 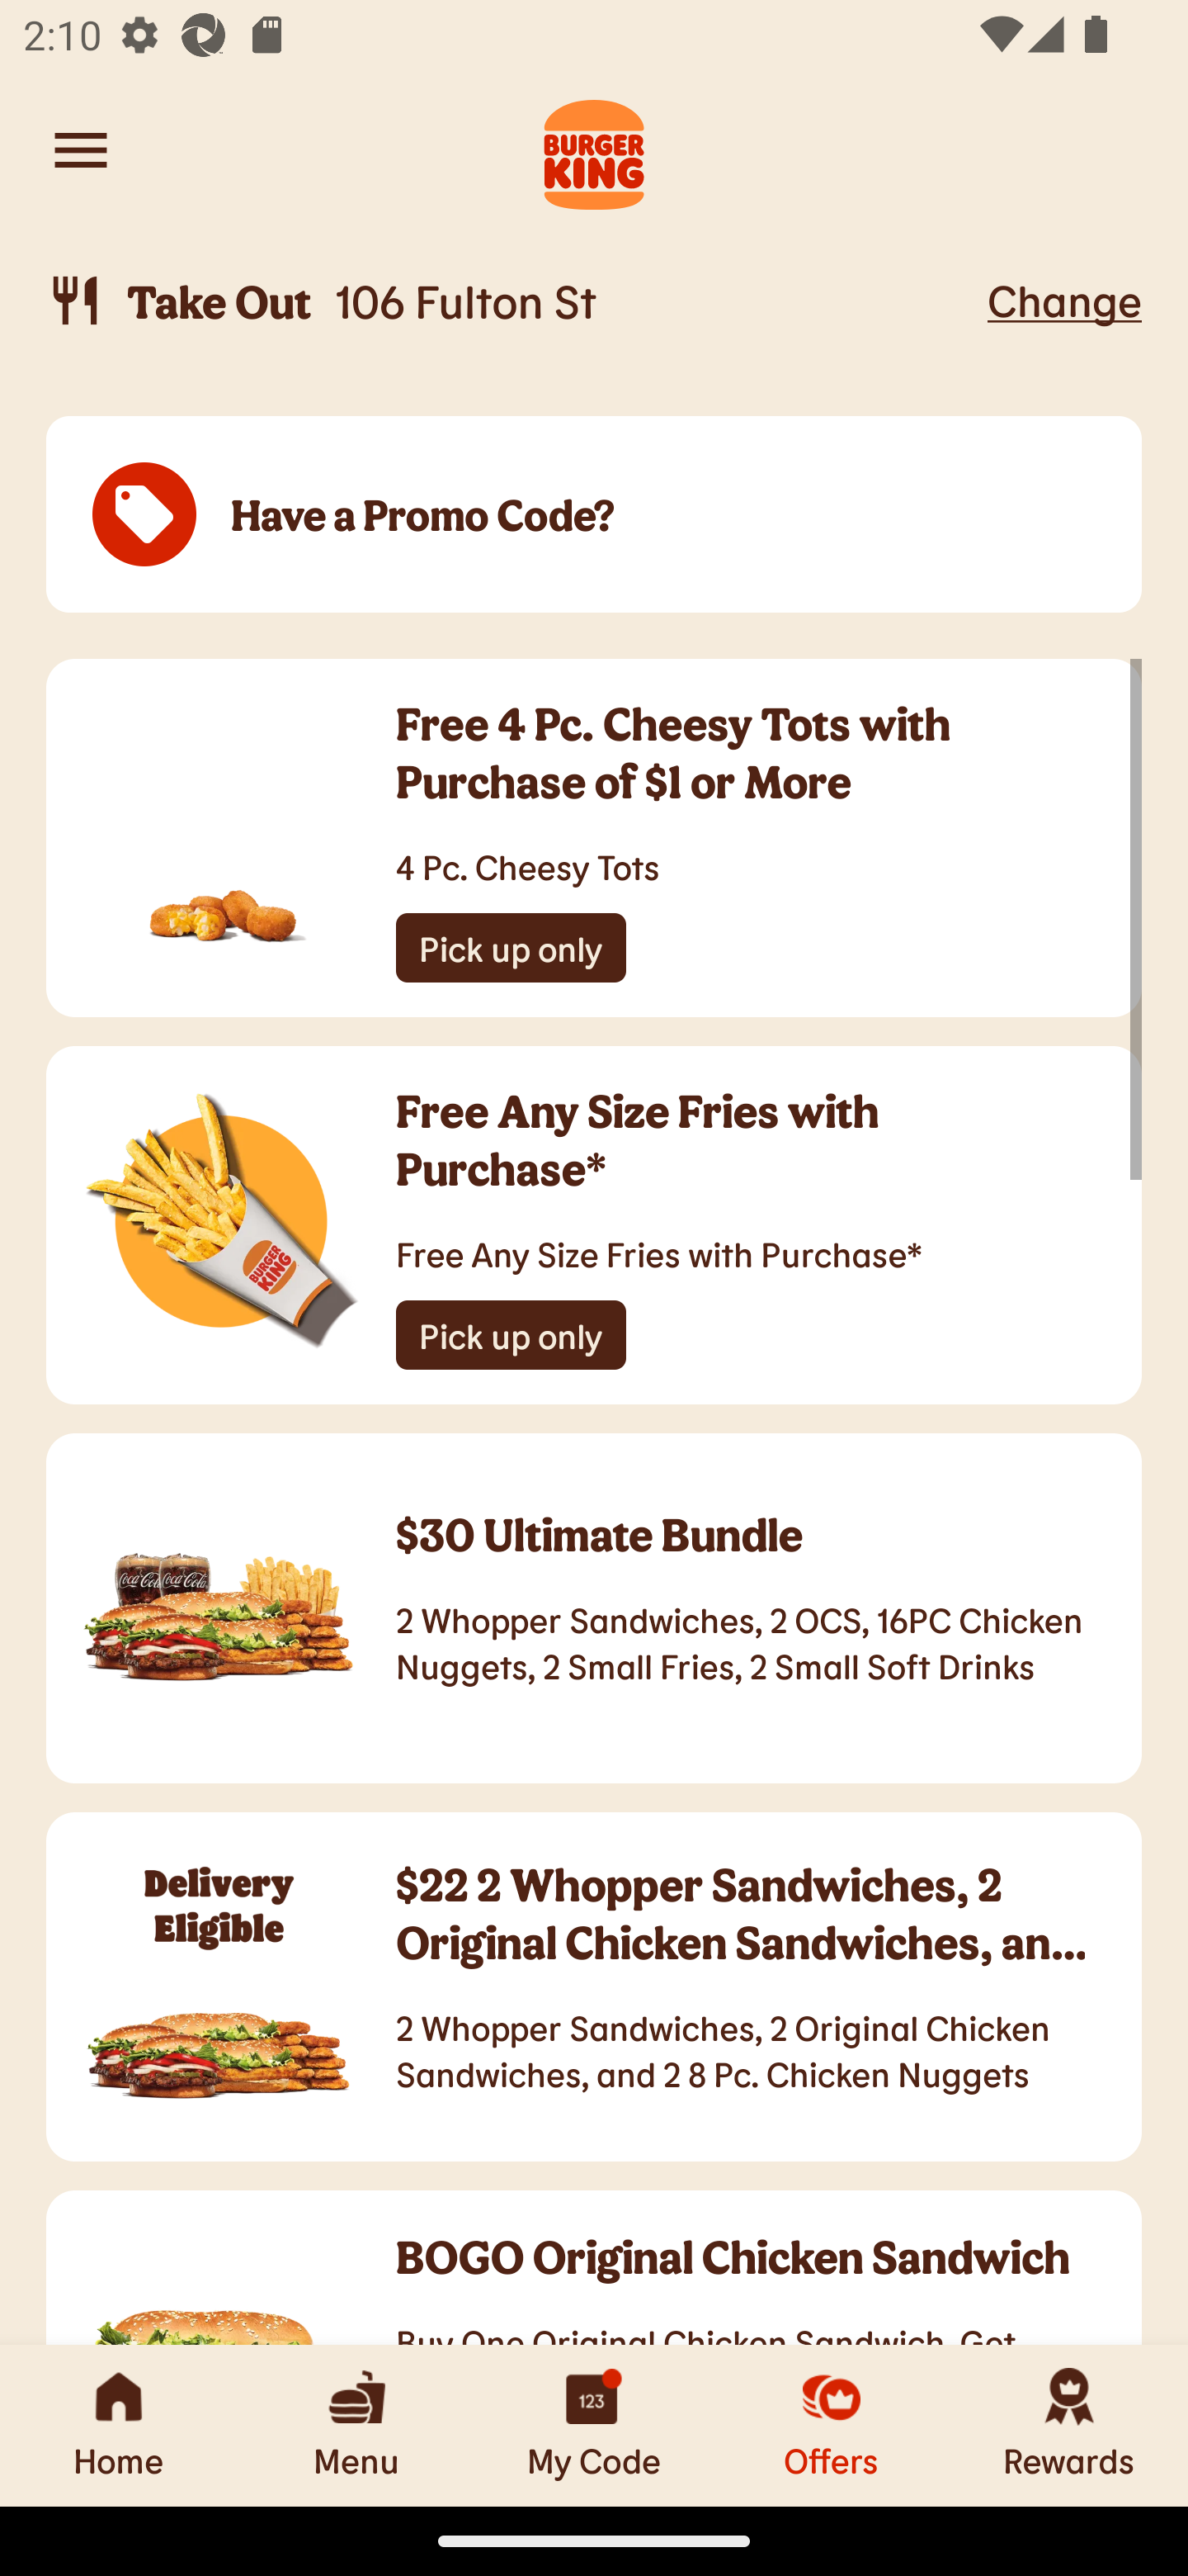 I want to click on Rewards, so click(x=1069, y=2425).